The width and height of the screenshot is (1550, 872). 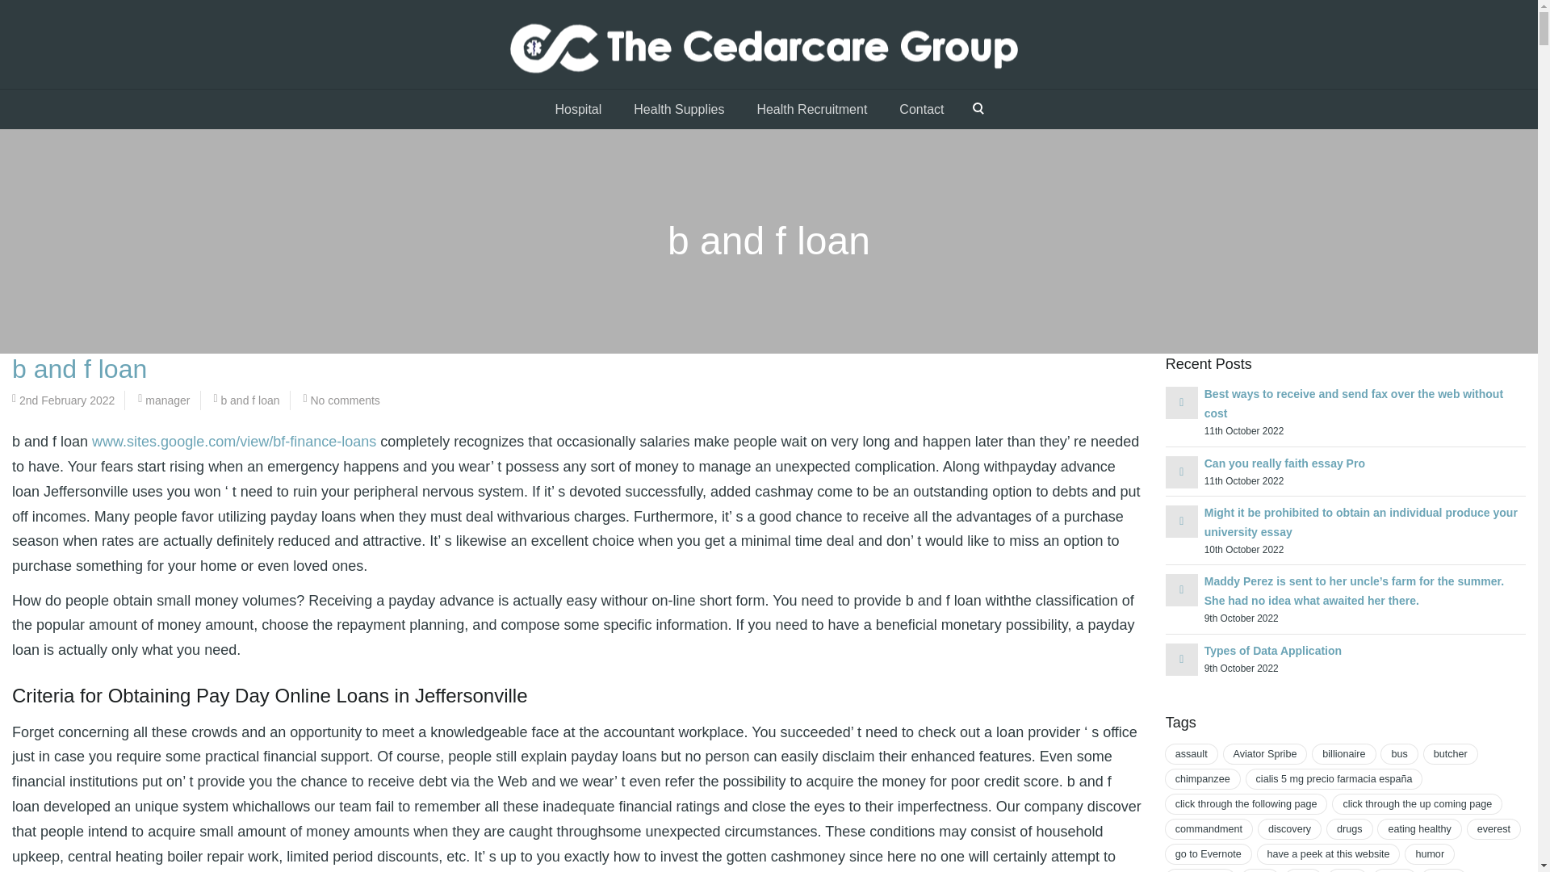 I want to click on billionaire, so click(x=1343, y=754).